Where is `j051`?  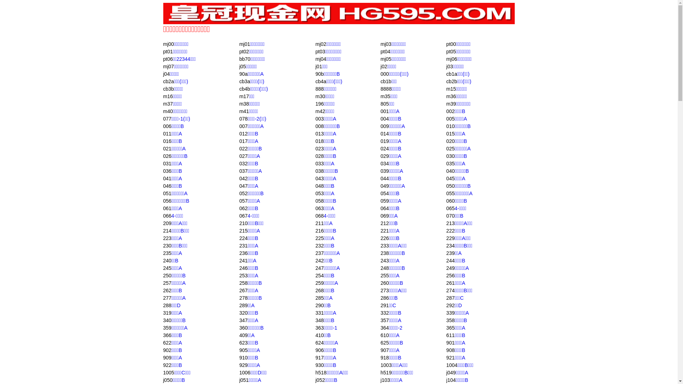
j051 is located at coordinates (244, 380).